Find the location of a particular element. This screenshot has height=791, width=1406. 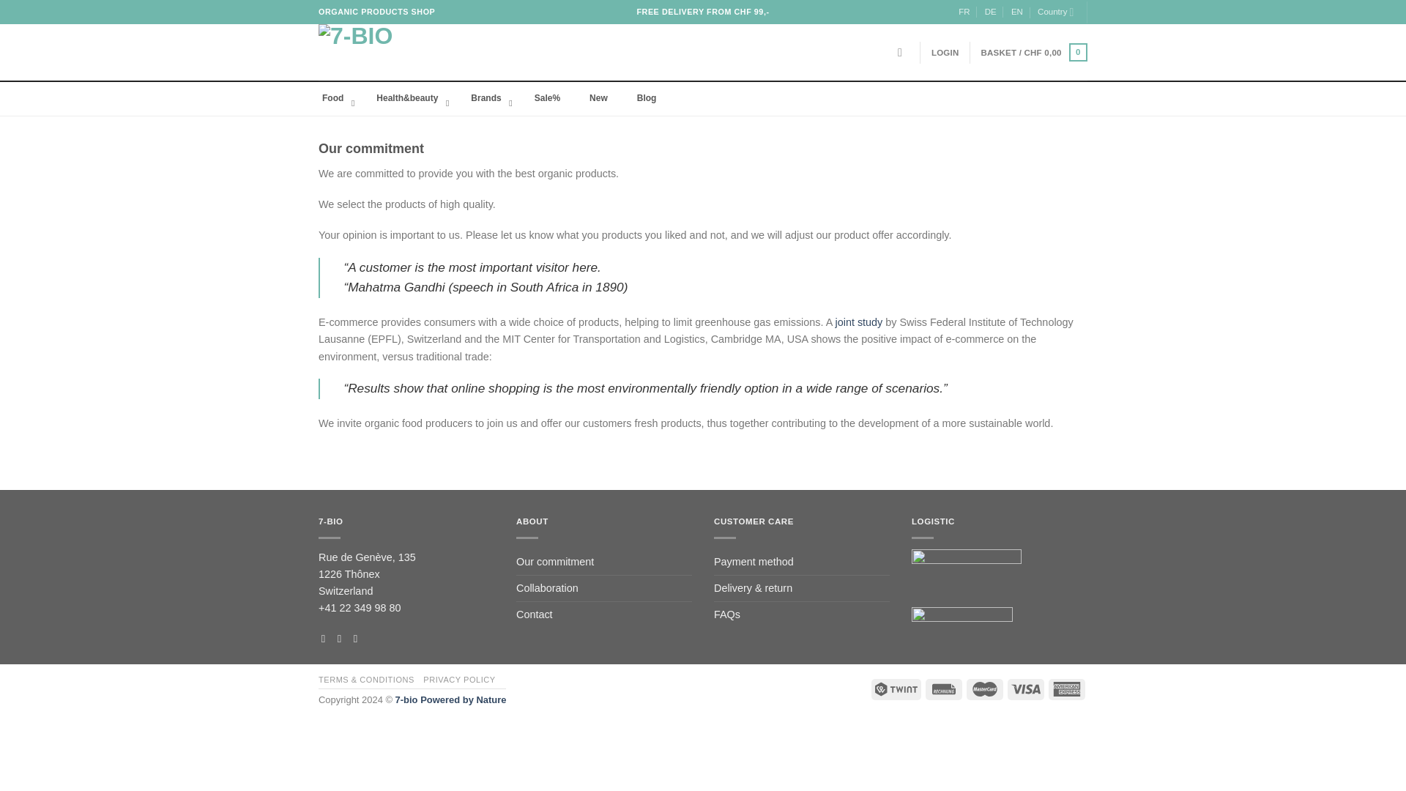

Country is located at coordinates (1055, 12).